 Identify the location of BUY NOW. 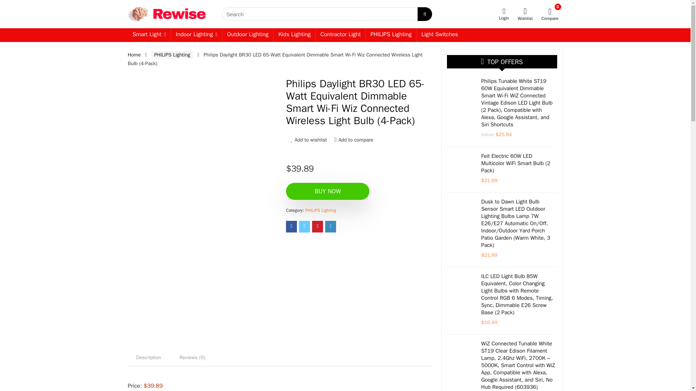
(328, 191).